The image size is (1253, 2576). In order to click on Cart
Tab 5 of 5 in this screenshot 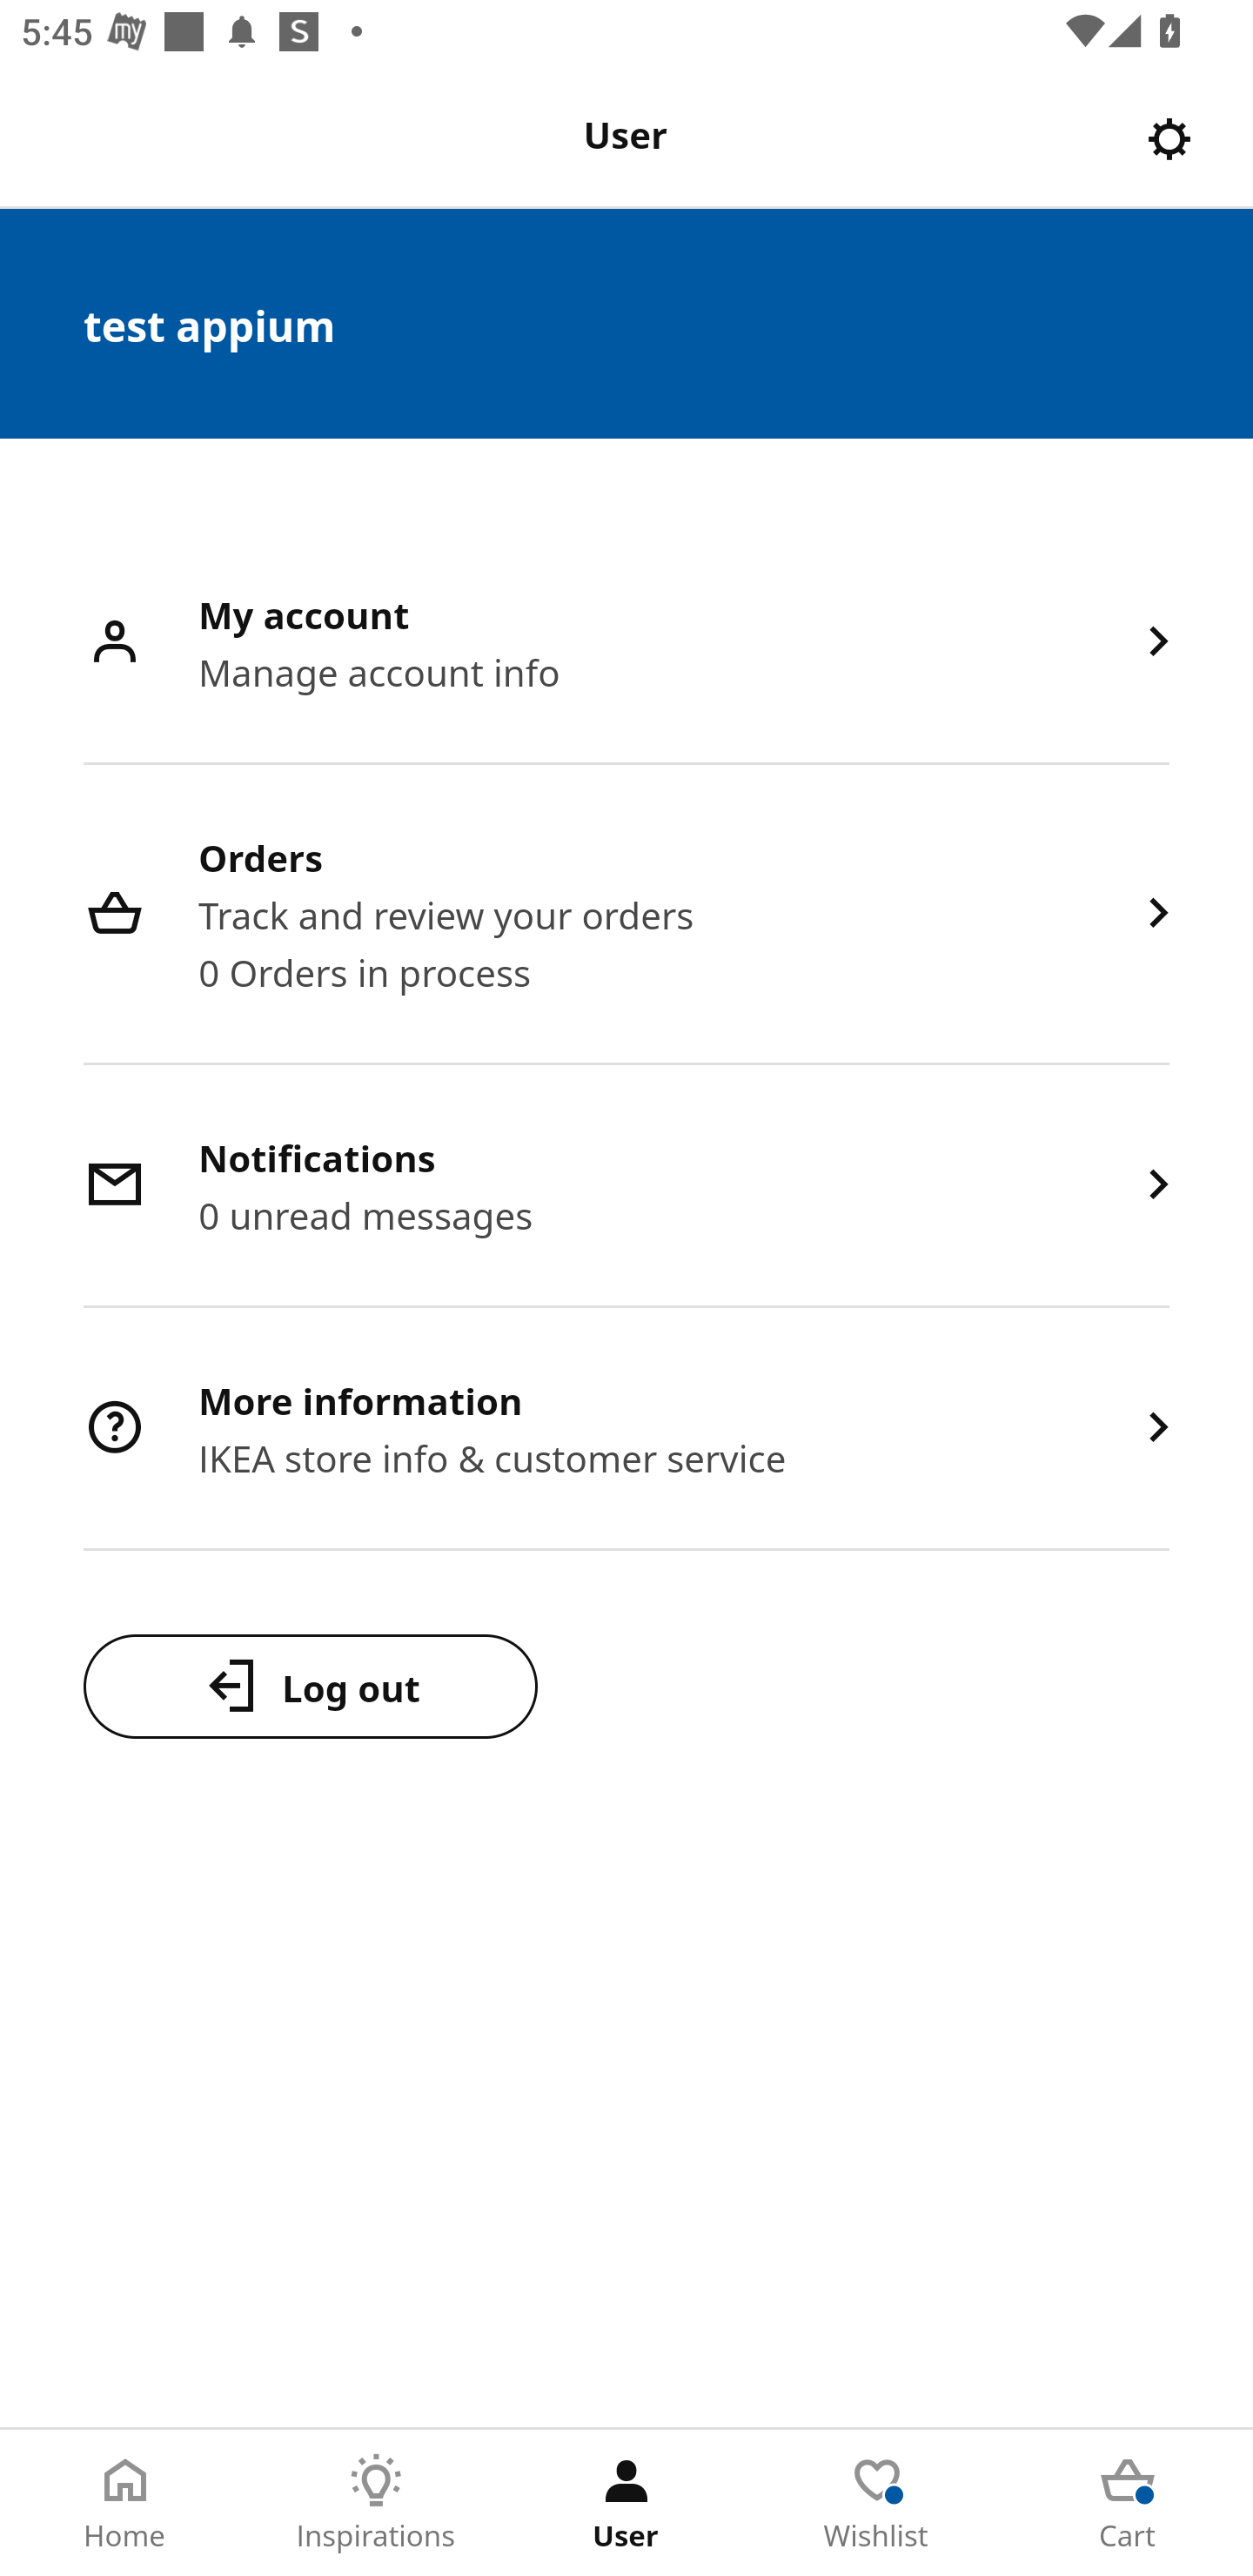, I will do `click(1128, 2503)`.